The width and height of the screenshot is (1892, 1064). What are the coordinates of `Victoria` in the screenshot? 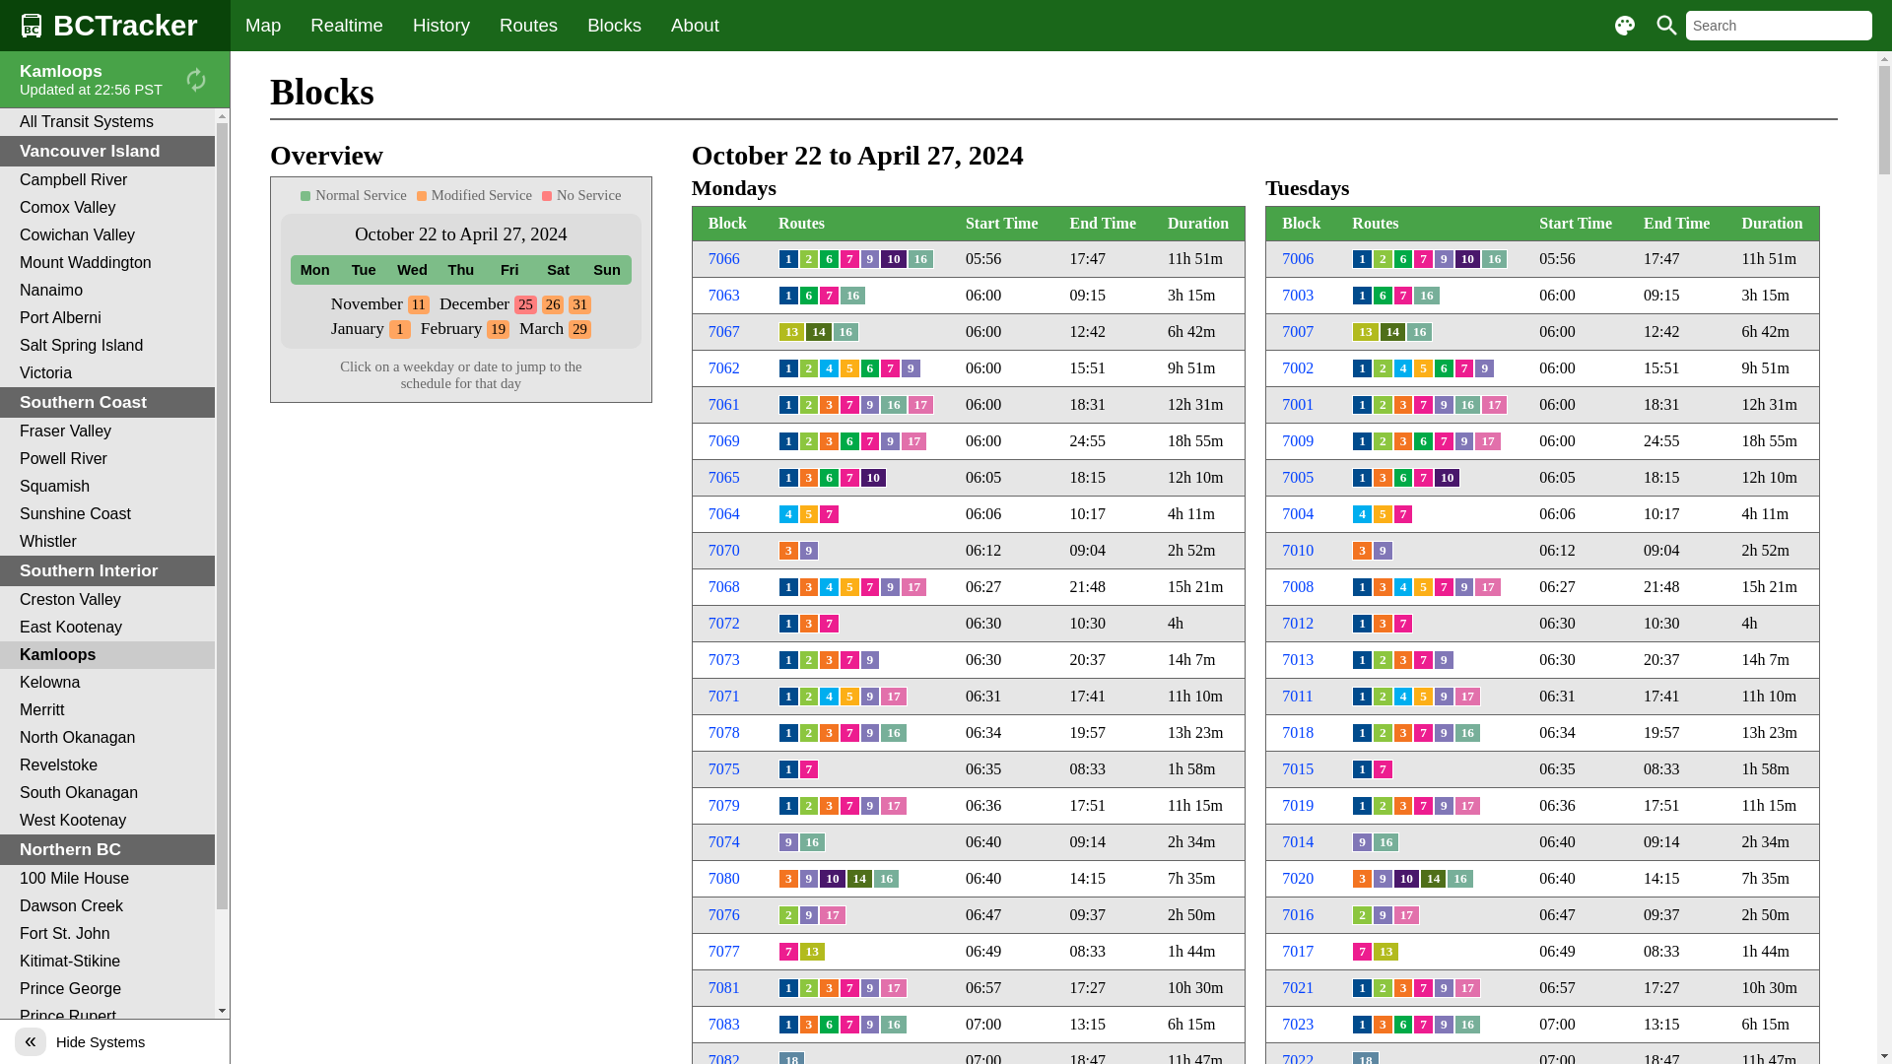 It's located at (107, 373).